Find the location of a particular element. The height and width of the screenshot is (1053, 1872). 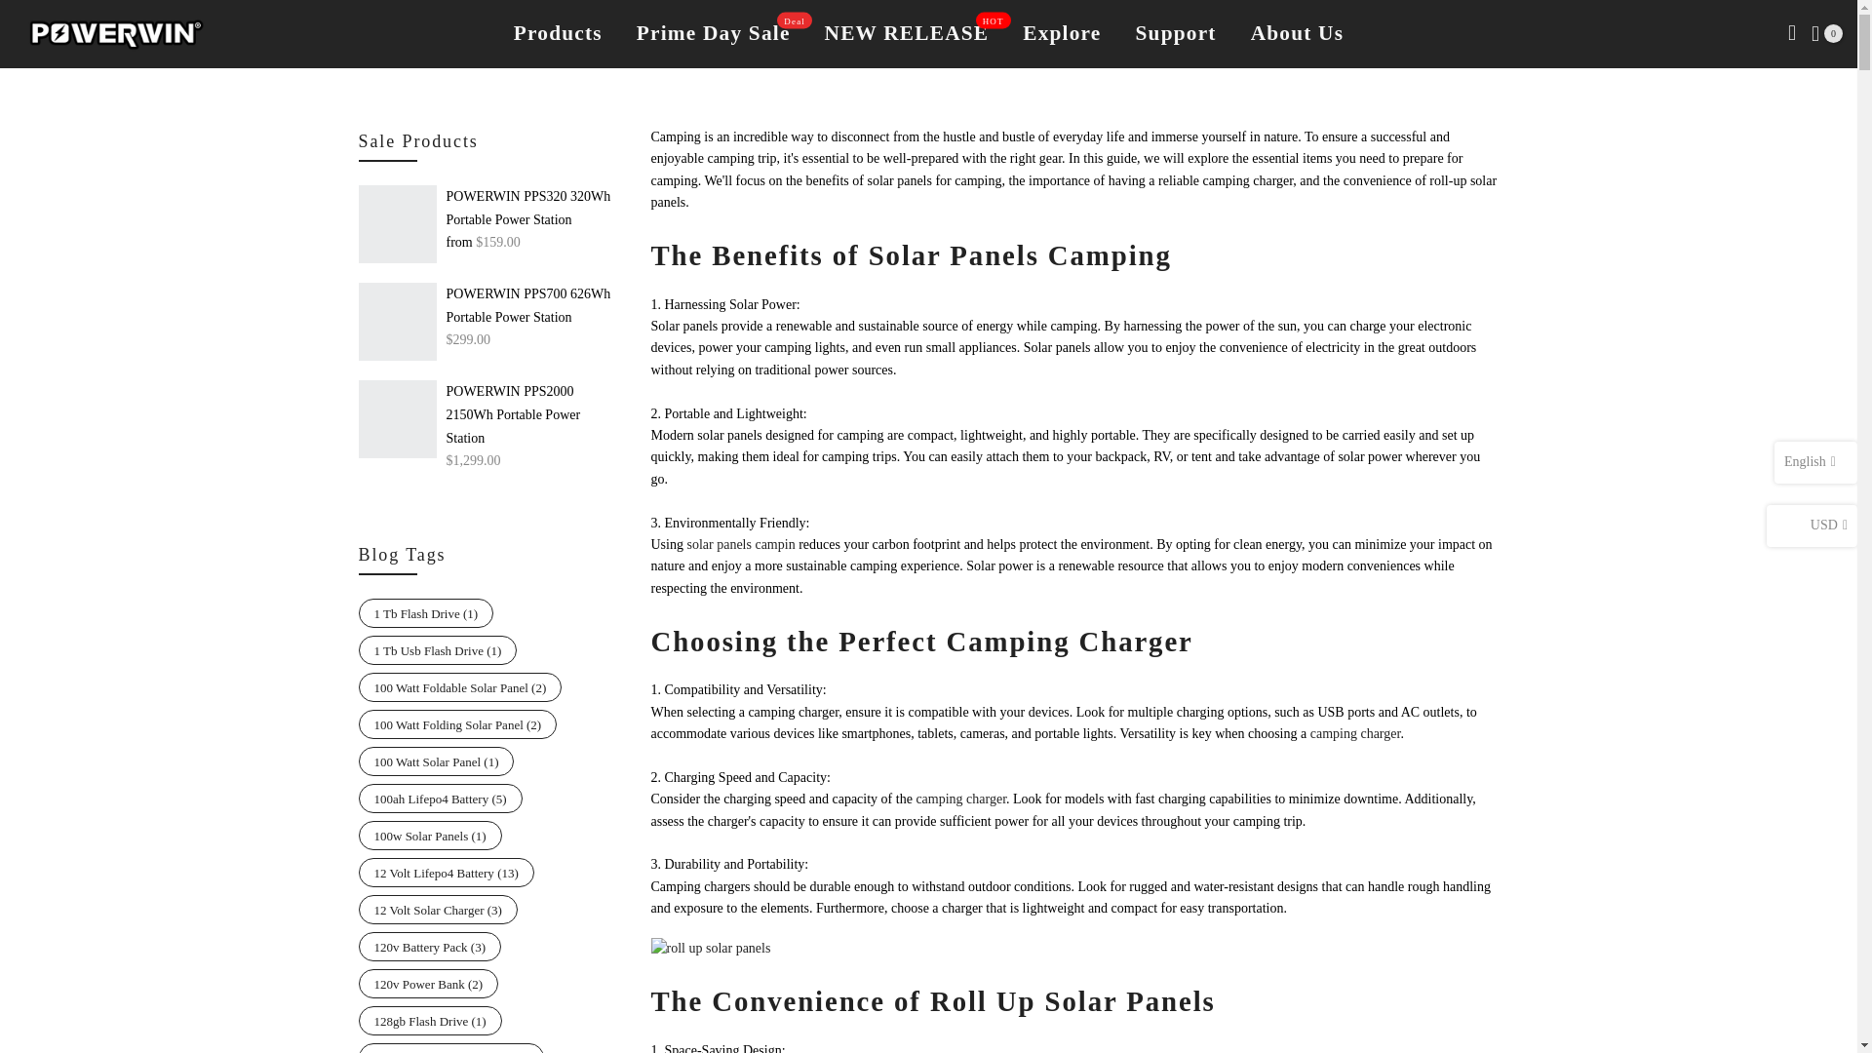

roll up solar panels is located at coordinates (1072, 1000).